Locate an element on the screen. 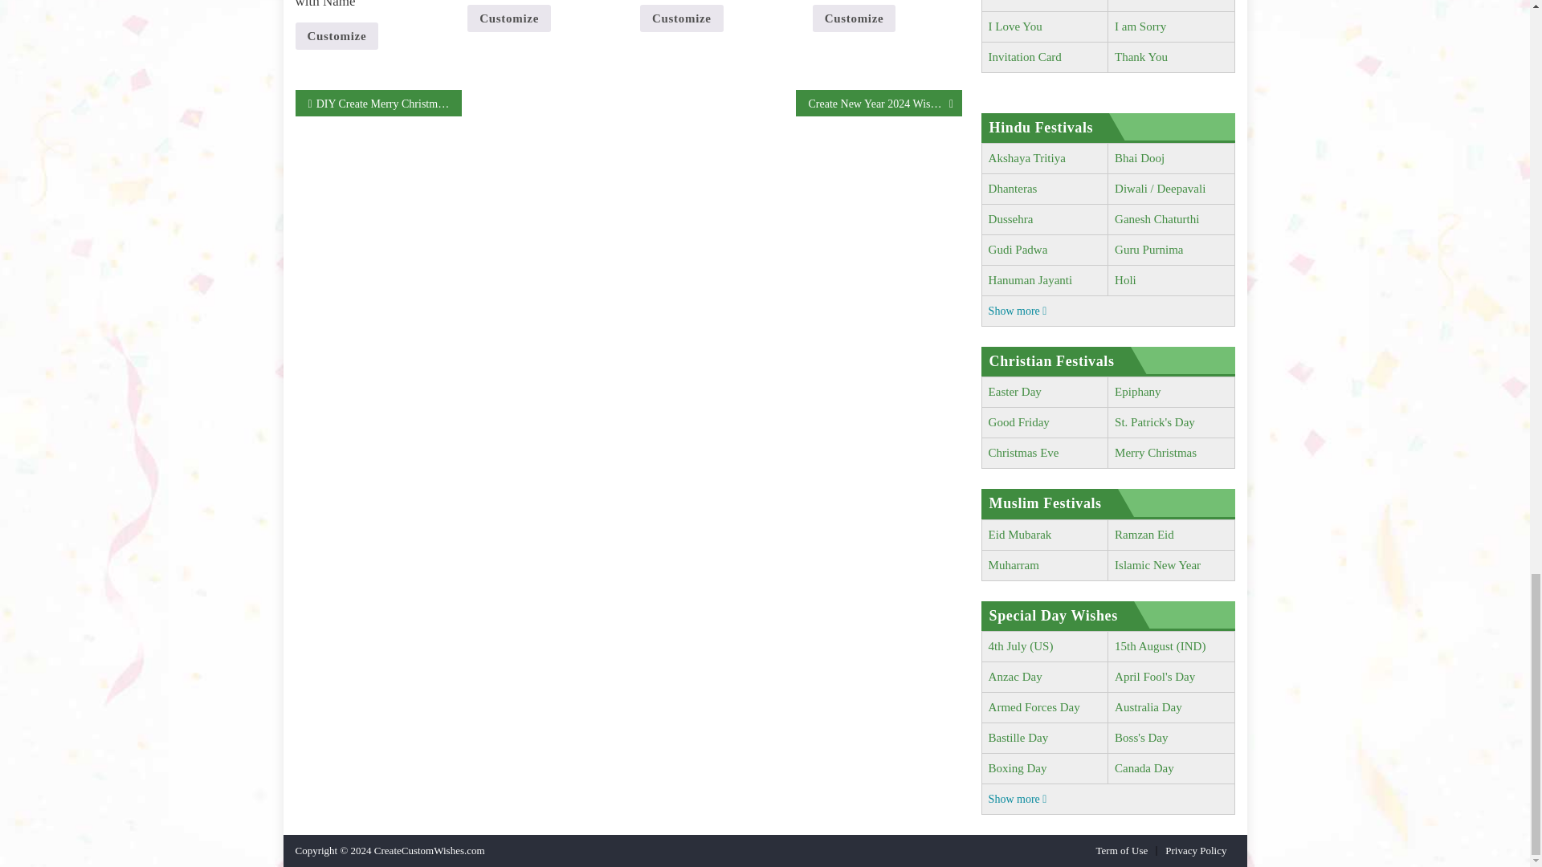  I Love You is located at coordinates (1015, 26).